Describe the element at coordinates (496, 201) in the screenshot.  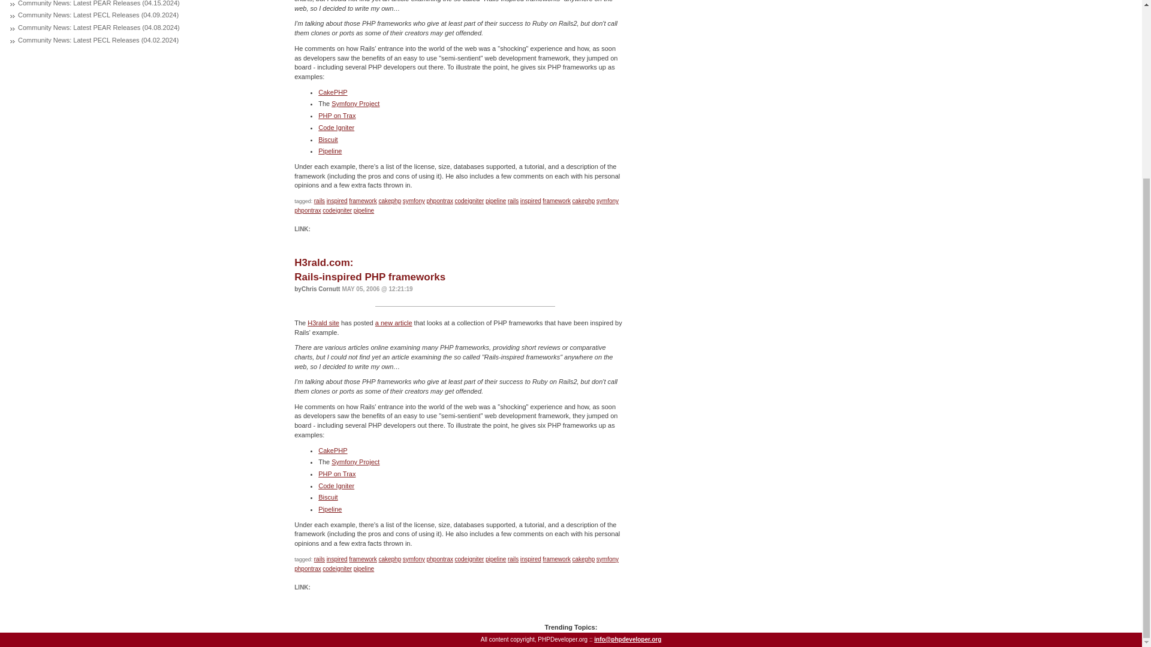
I see `pipeline` at that location.